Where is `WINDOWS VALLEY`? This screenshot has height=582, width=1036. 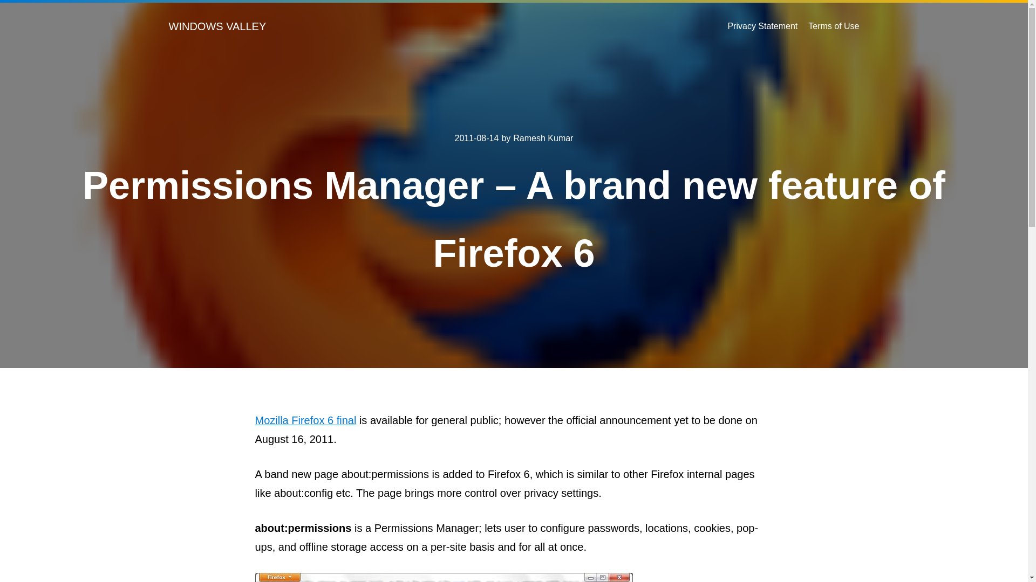
WINDOWS VALLEY is located at coordinates (217, 26).